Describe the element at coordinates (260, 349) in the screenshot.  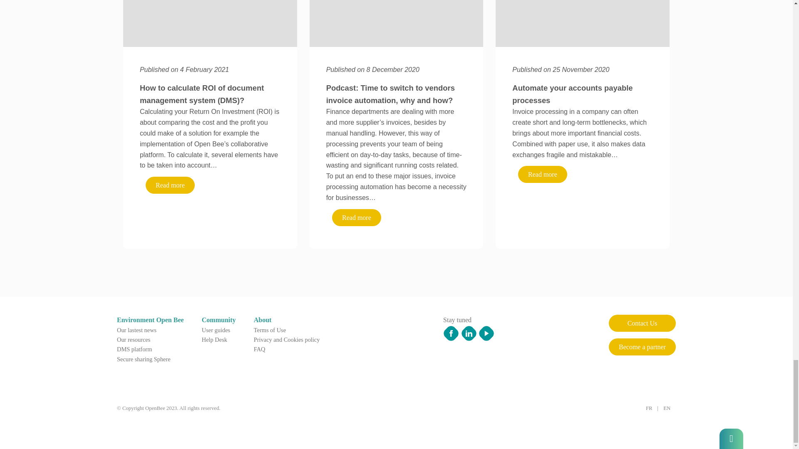
I see `FAQ` at that location.